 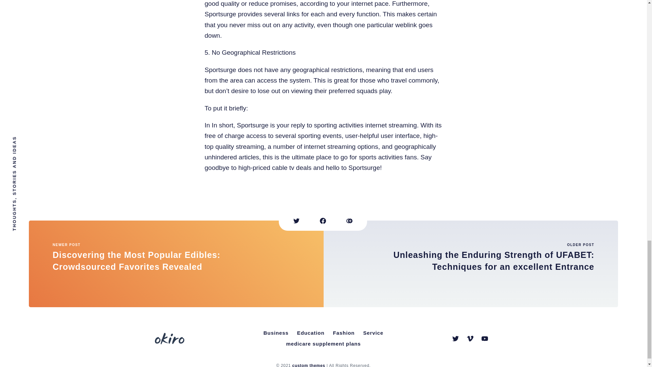 What do you see at coordinates (373, 333) in the screenshot?
I see `Service` at bounding box center [373, 333].